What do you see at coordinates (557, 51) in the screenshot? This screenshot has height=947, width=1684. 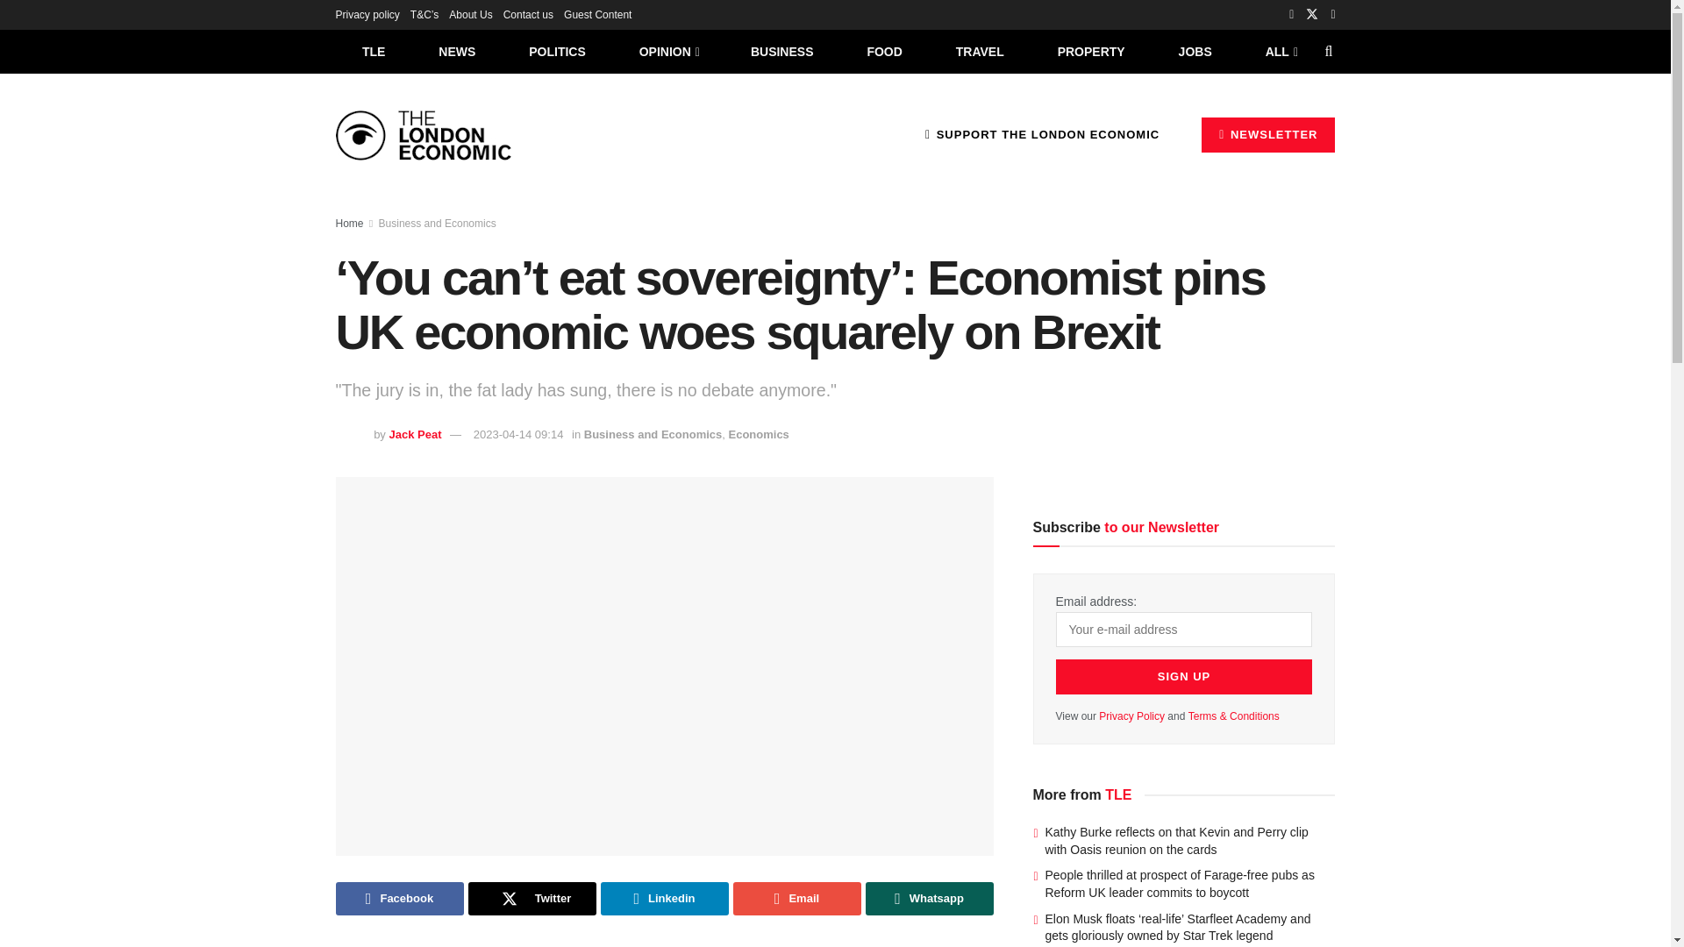 I see `POLITICS` at bounding box center [557, 51].